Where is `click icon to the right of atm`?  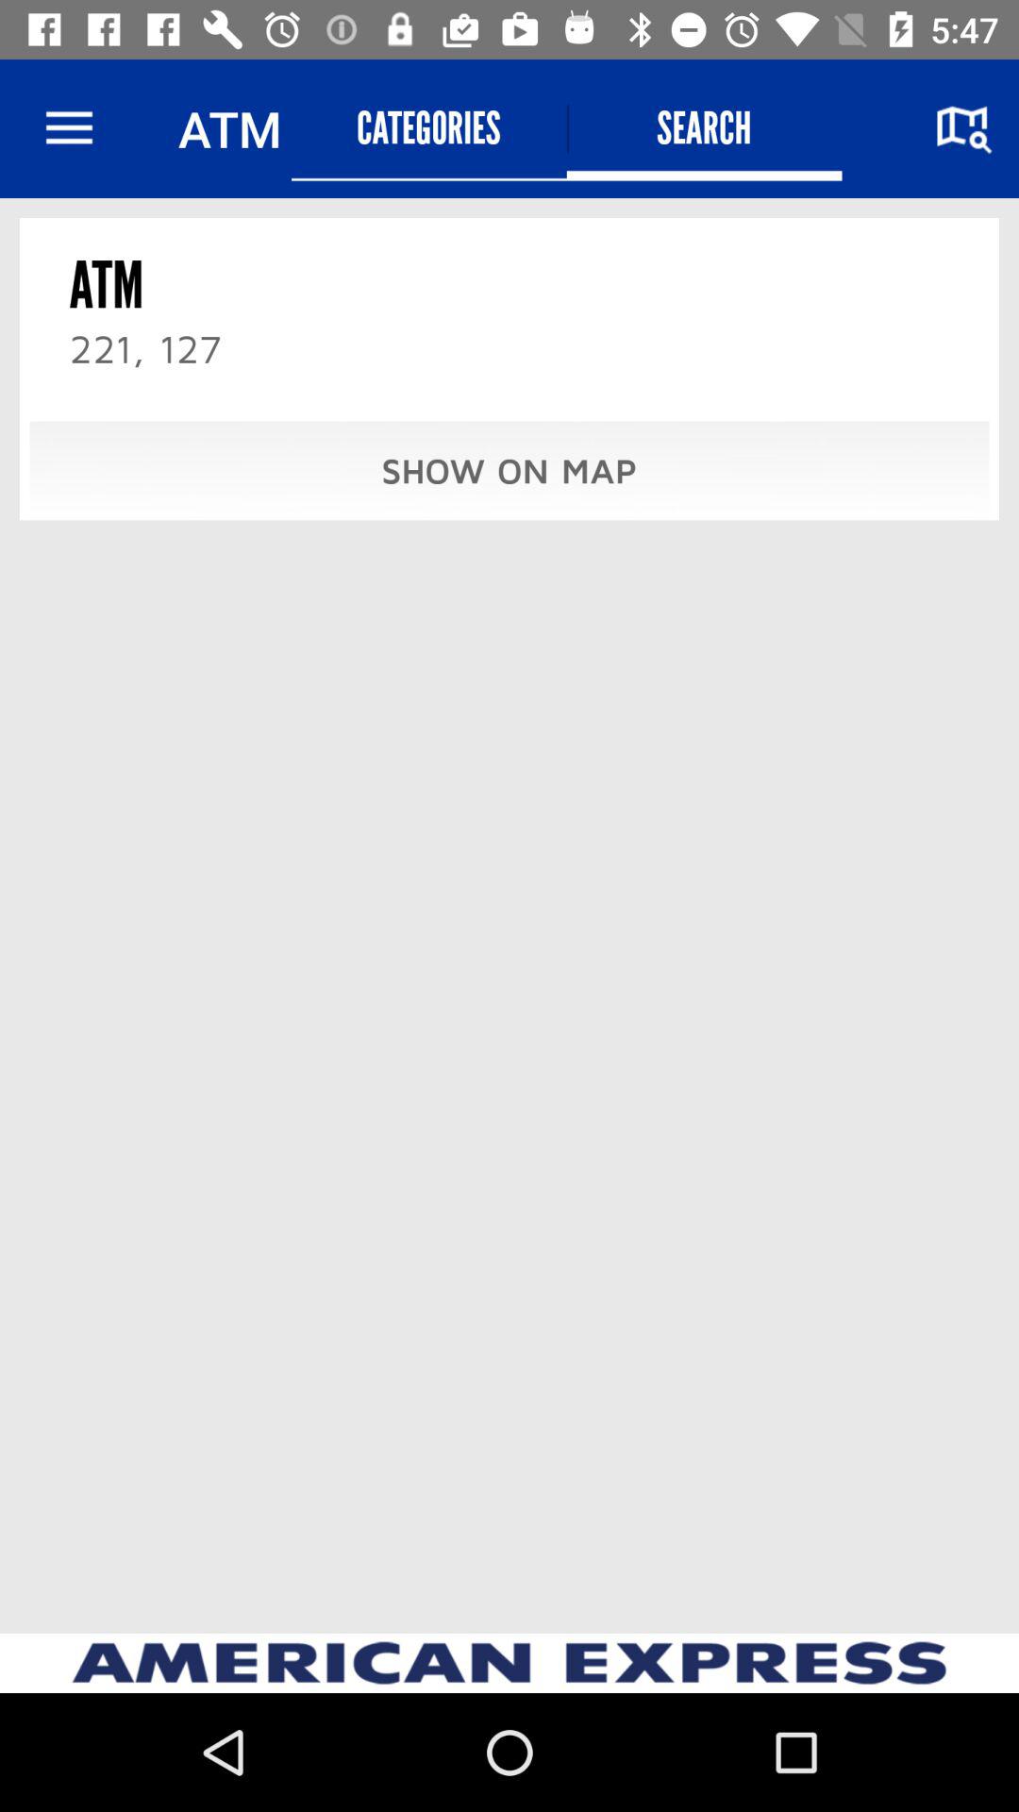 click icon to the right of atm is located at coordinates (428, 128).